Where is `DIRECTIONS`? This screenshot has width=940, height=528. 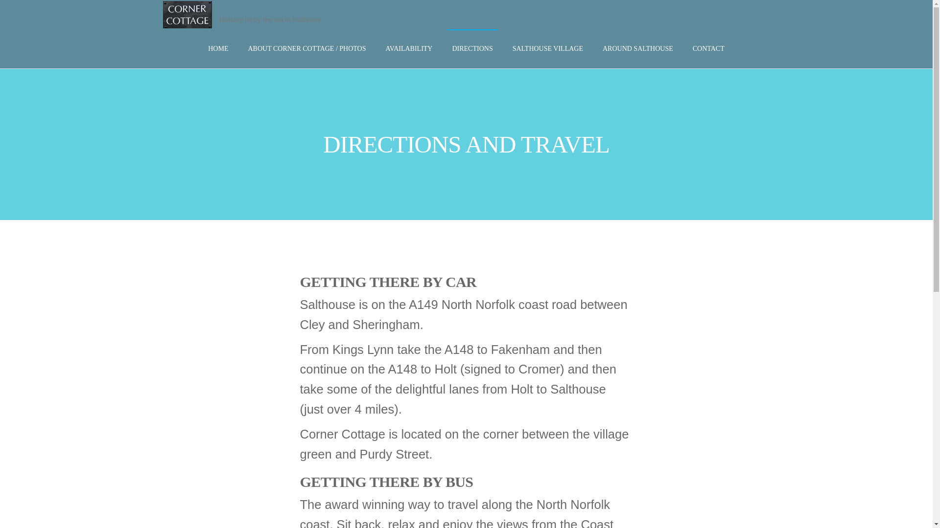
DIRECTIONS is located at coordinates (472, 49).